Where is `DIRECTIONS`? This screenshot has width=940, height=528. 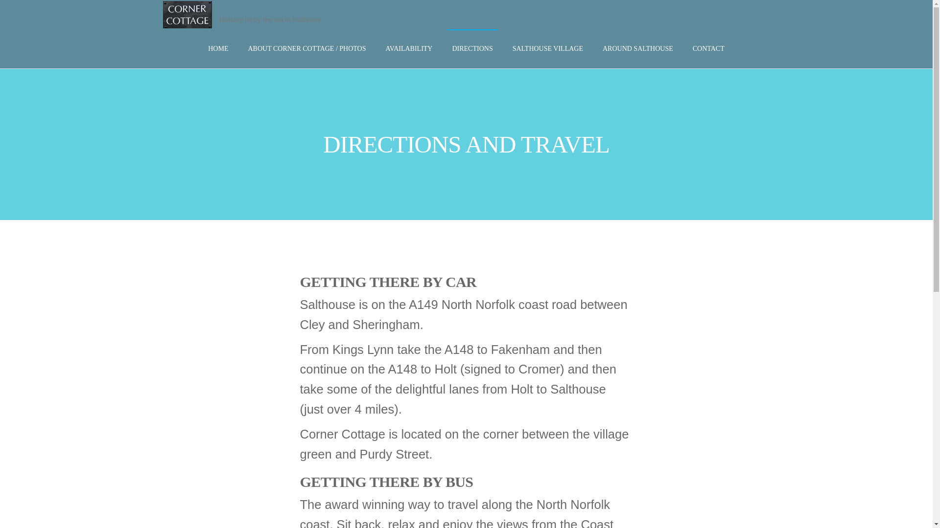
DIRECTIONS is located at coordinates (472, 49).